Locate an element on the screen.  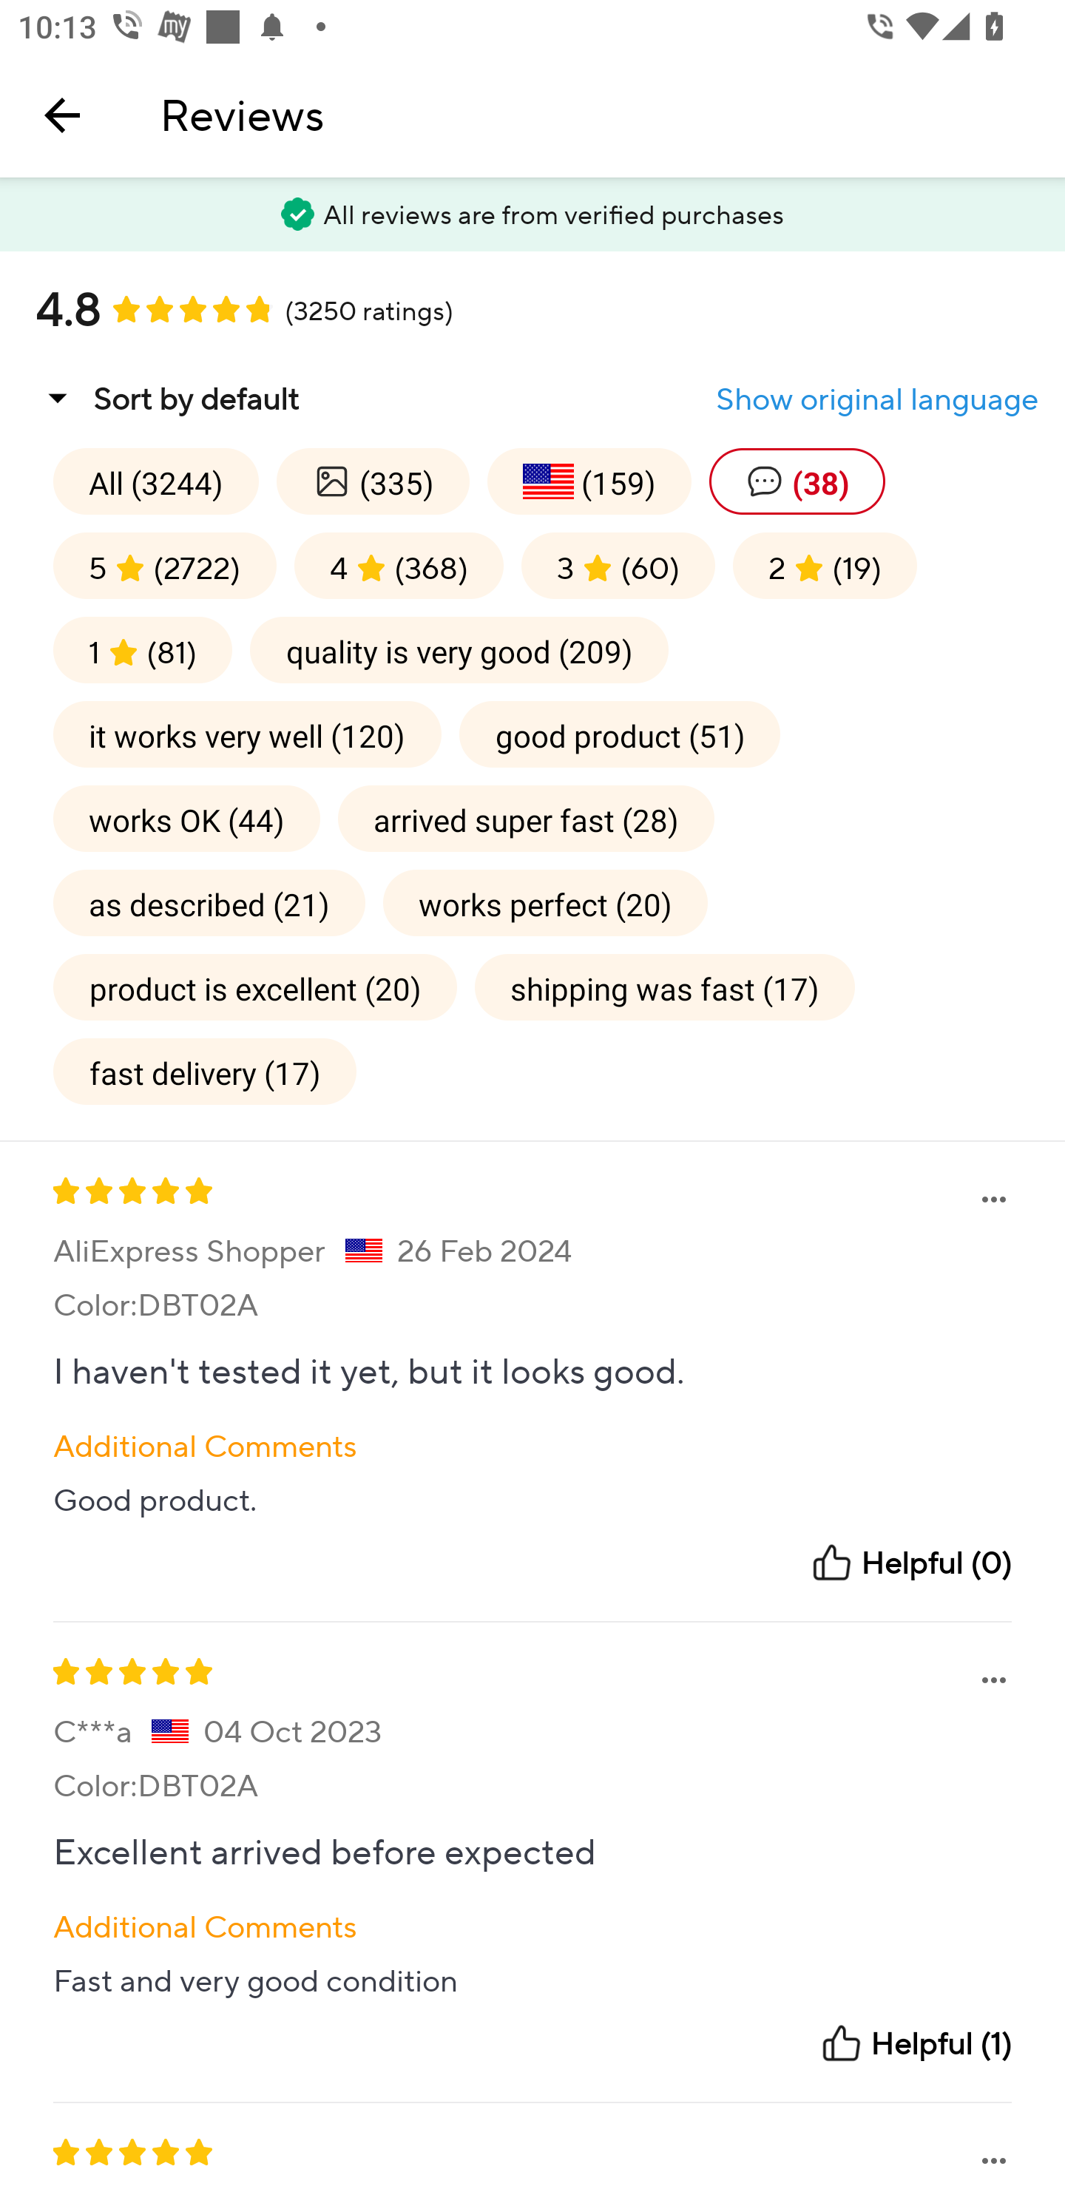
2 (19) is located at coordinates (824, 566).